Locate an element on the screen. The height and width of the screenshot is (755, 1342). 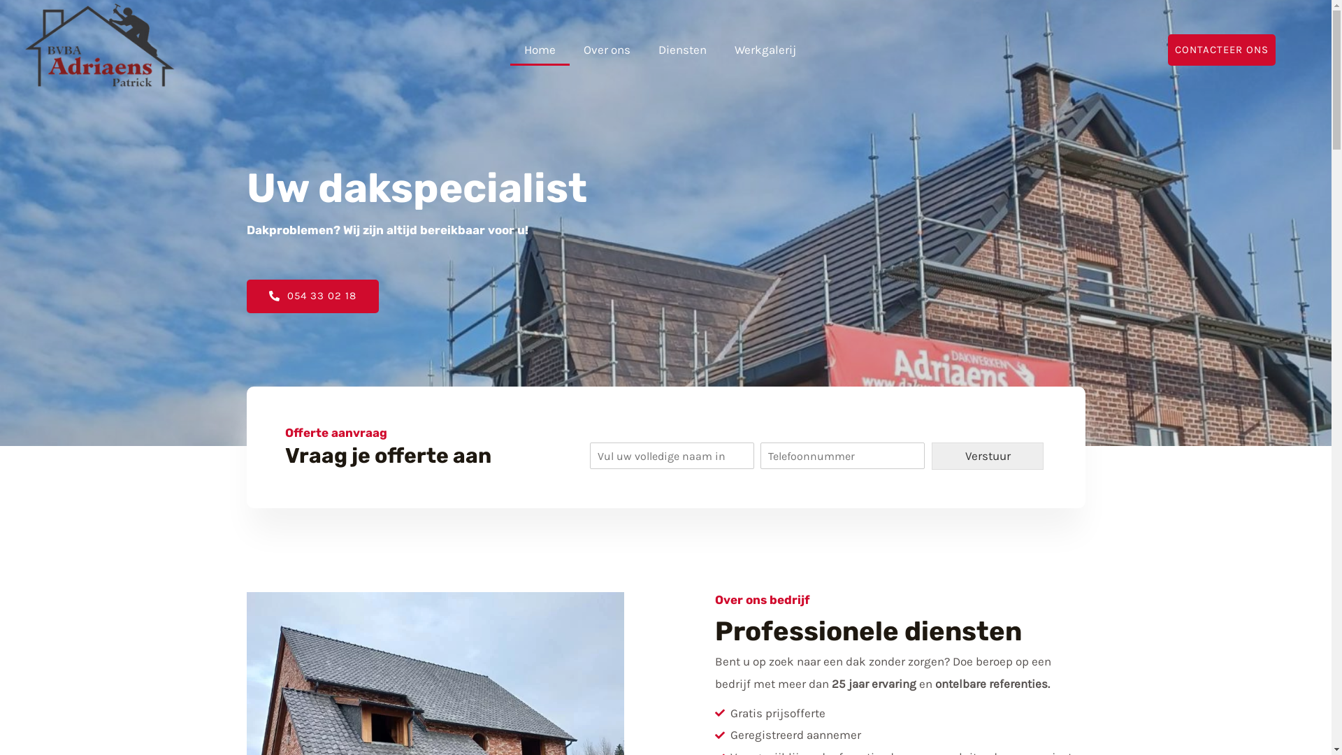
Verstuur is located at coordinates (988, 456).